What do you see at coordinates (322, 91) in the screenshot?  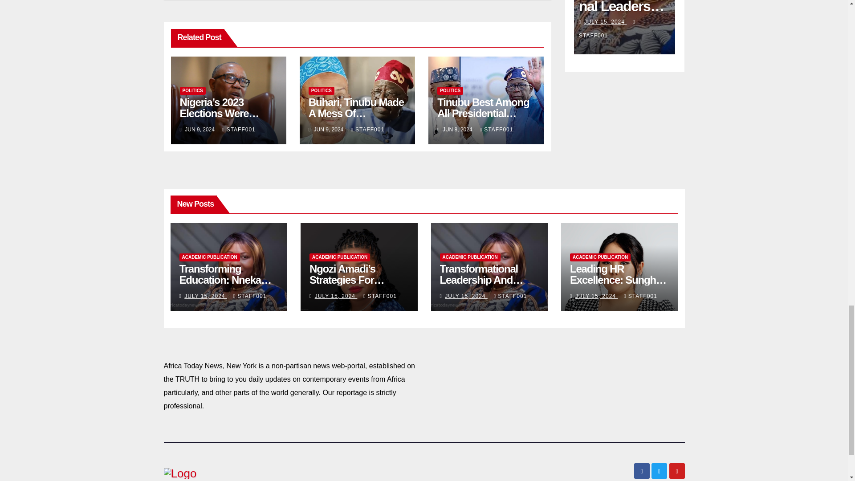 I see `POLITICS` at bounding box center [322, 91].